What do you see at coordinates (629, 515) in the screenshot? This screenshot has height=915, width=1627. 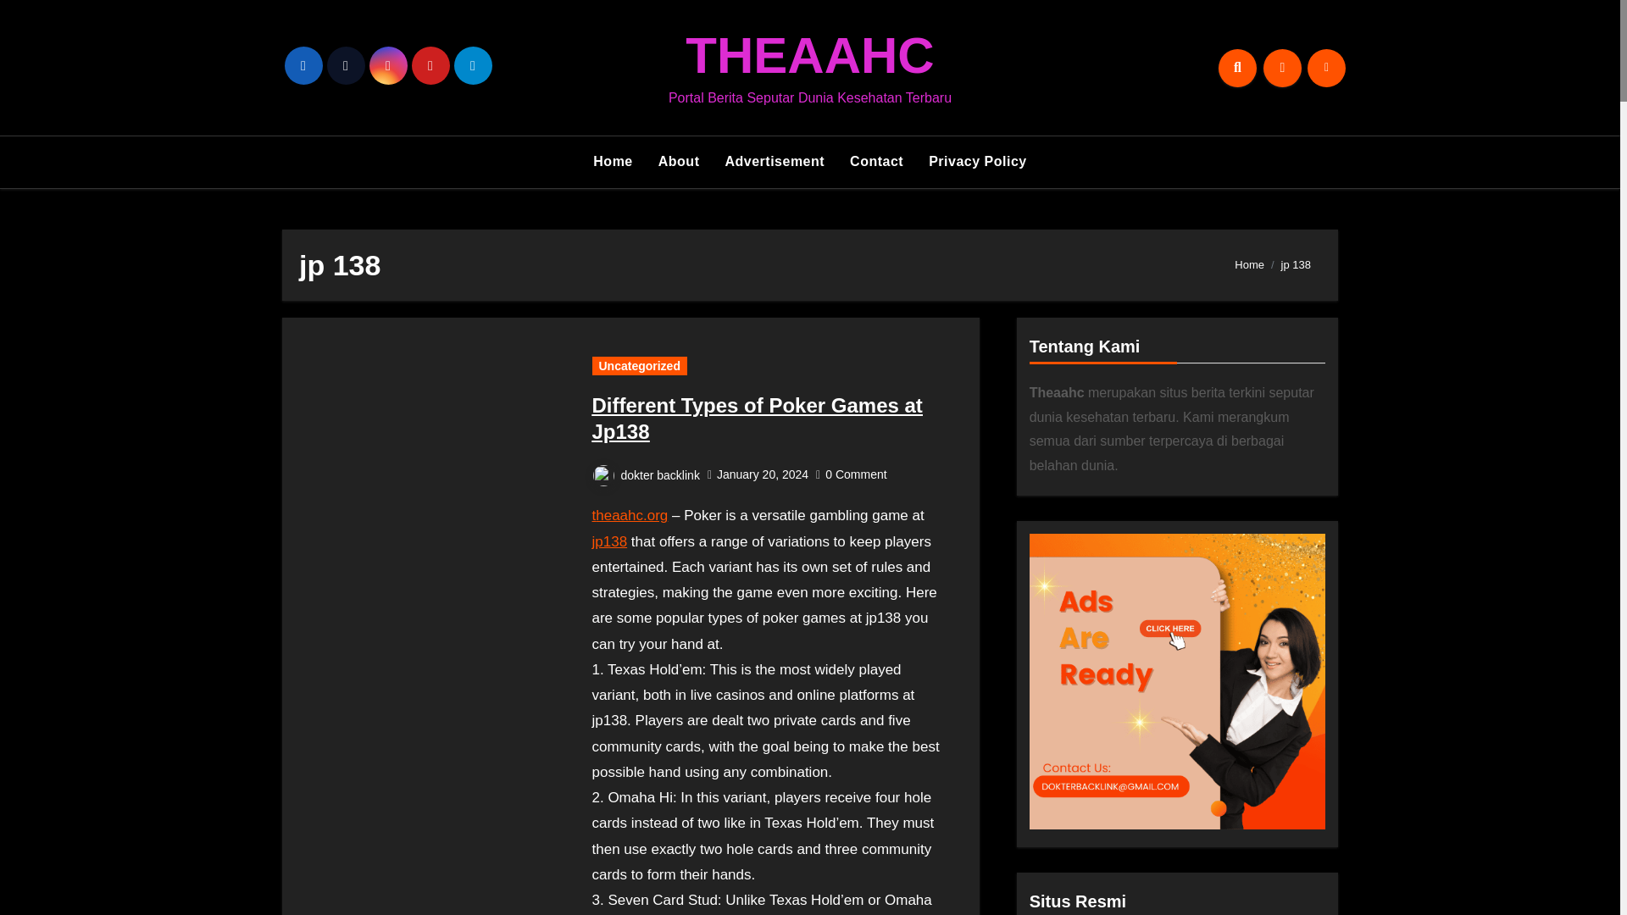 I see `theaahc.org` at bounding box center [629, 515].